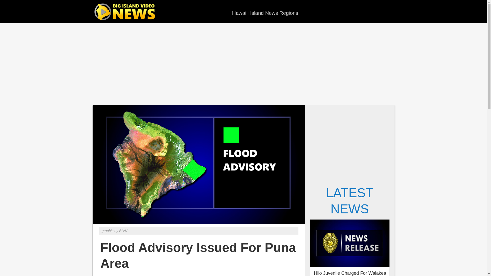 Image resolution: width=491 pixels, height=276 pixels. I want to click on Advertisement, so click(243, 64).